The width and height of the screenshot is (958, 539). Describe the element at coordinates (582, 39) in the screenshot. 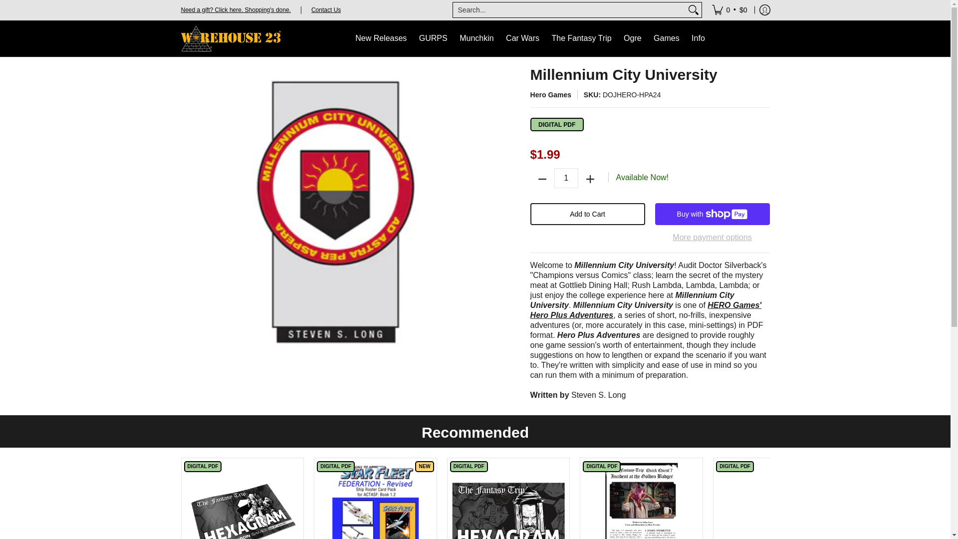

I see `The Fantasy Trip` at that location.